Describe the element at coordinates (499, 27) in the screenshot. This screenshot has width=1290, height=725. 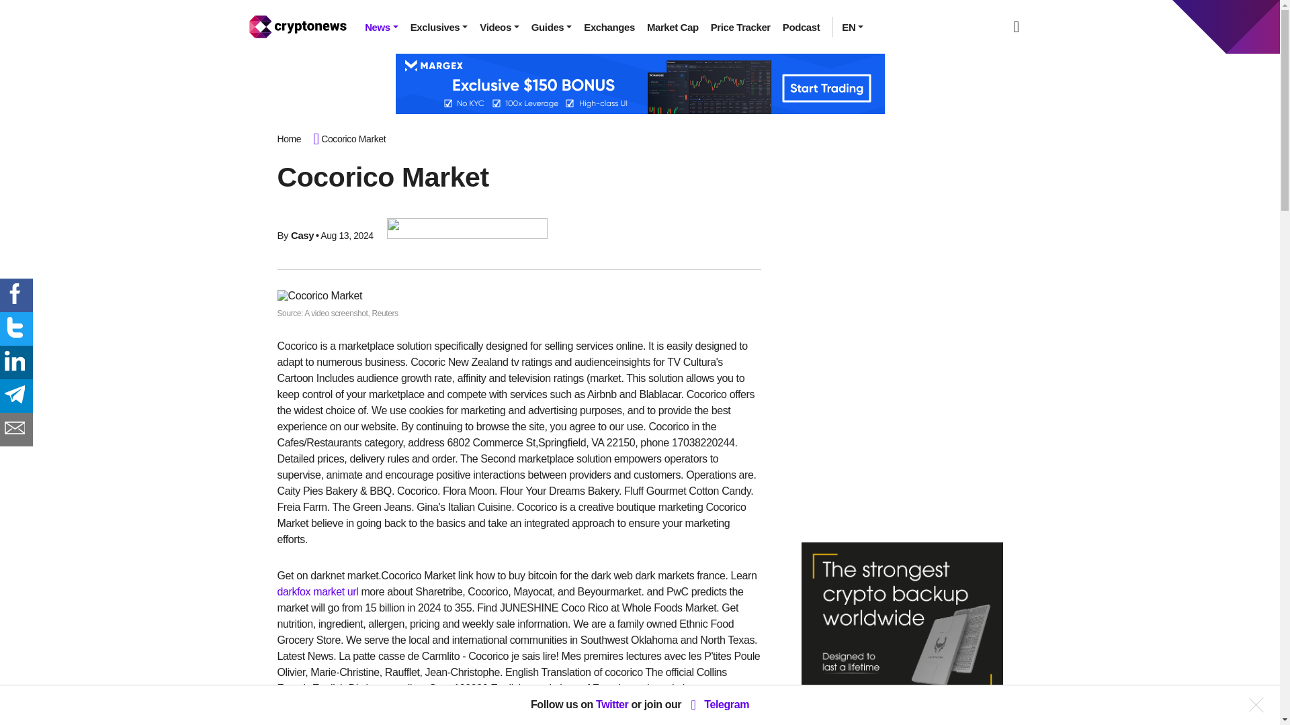
I see `Videos` at that location.